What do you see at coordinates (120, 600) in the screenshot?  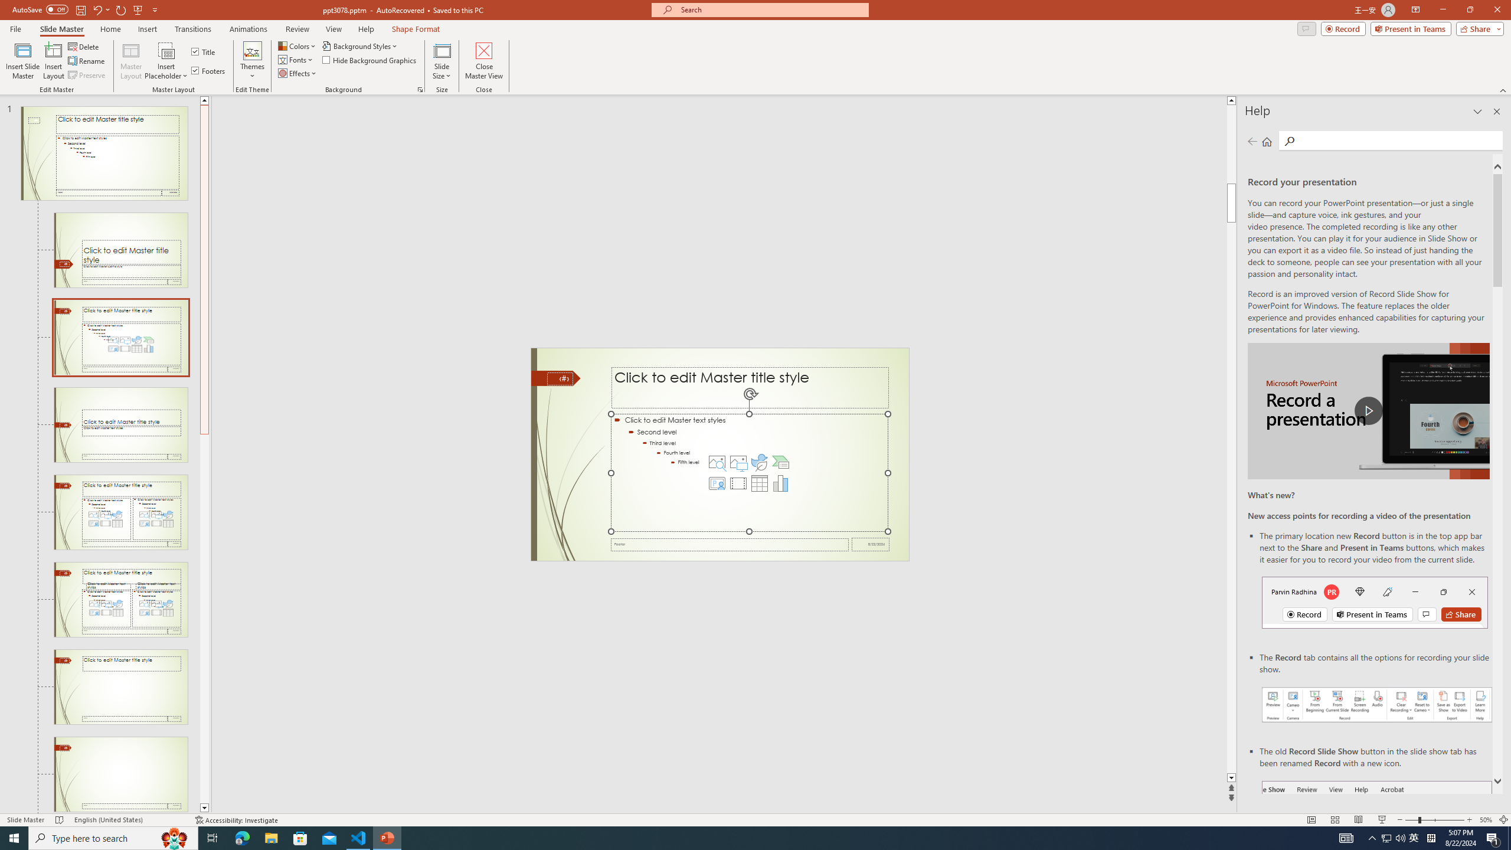 I see `Slide Comparison Layout: used by no slides` at bounding box center [120, 600].